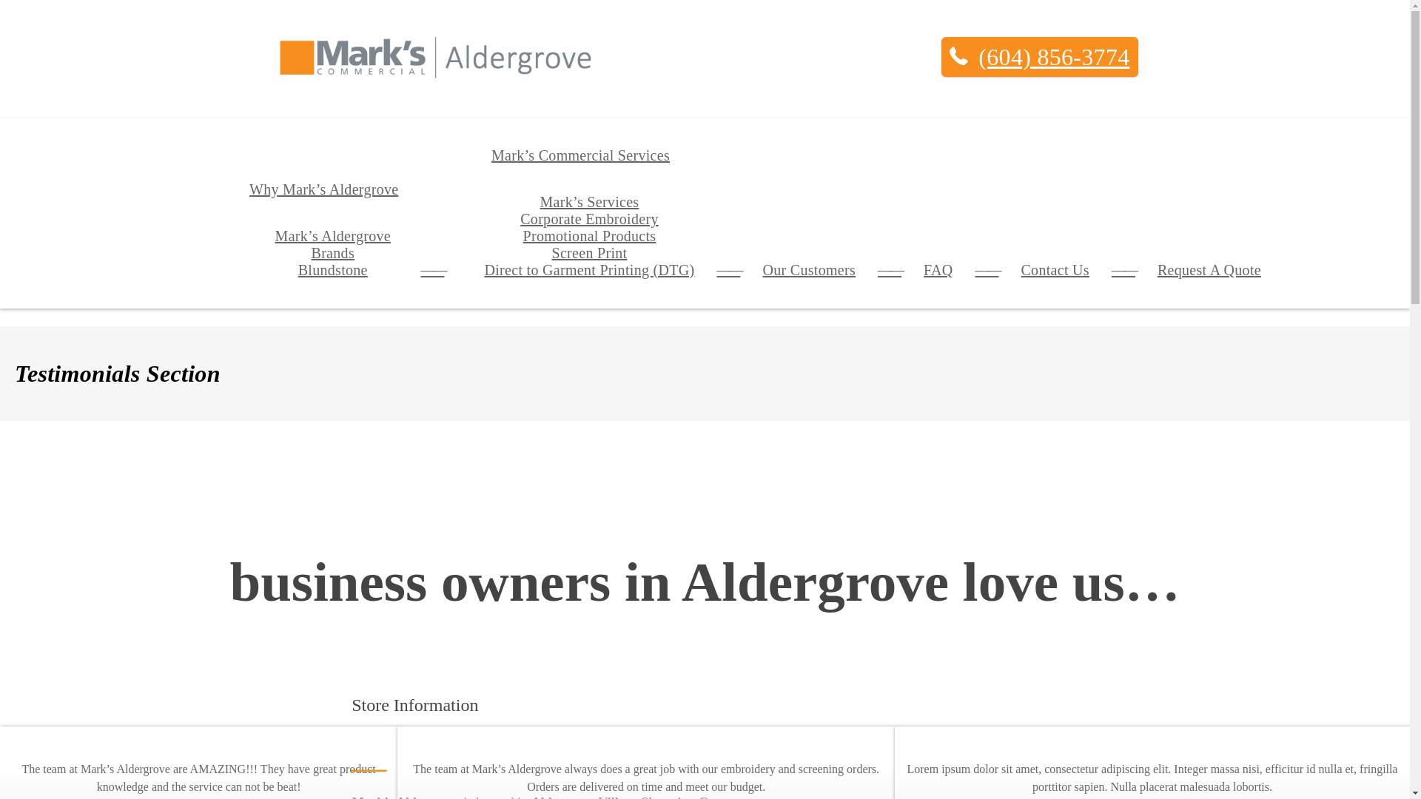 The height and width of the screenshot is (799, 1421). I want to click on Screen Print, so click(589, 253).